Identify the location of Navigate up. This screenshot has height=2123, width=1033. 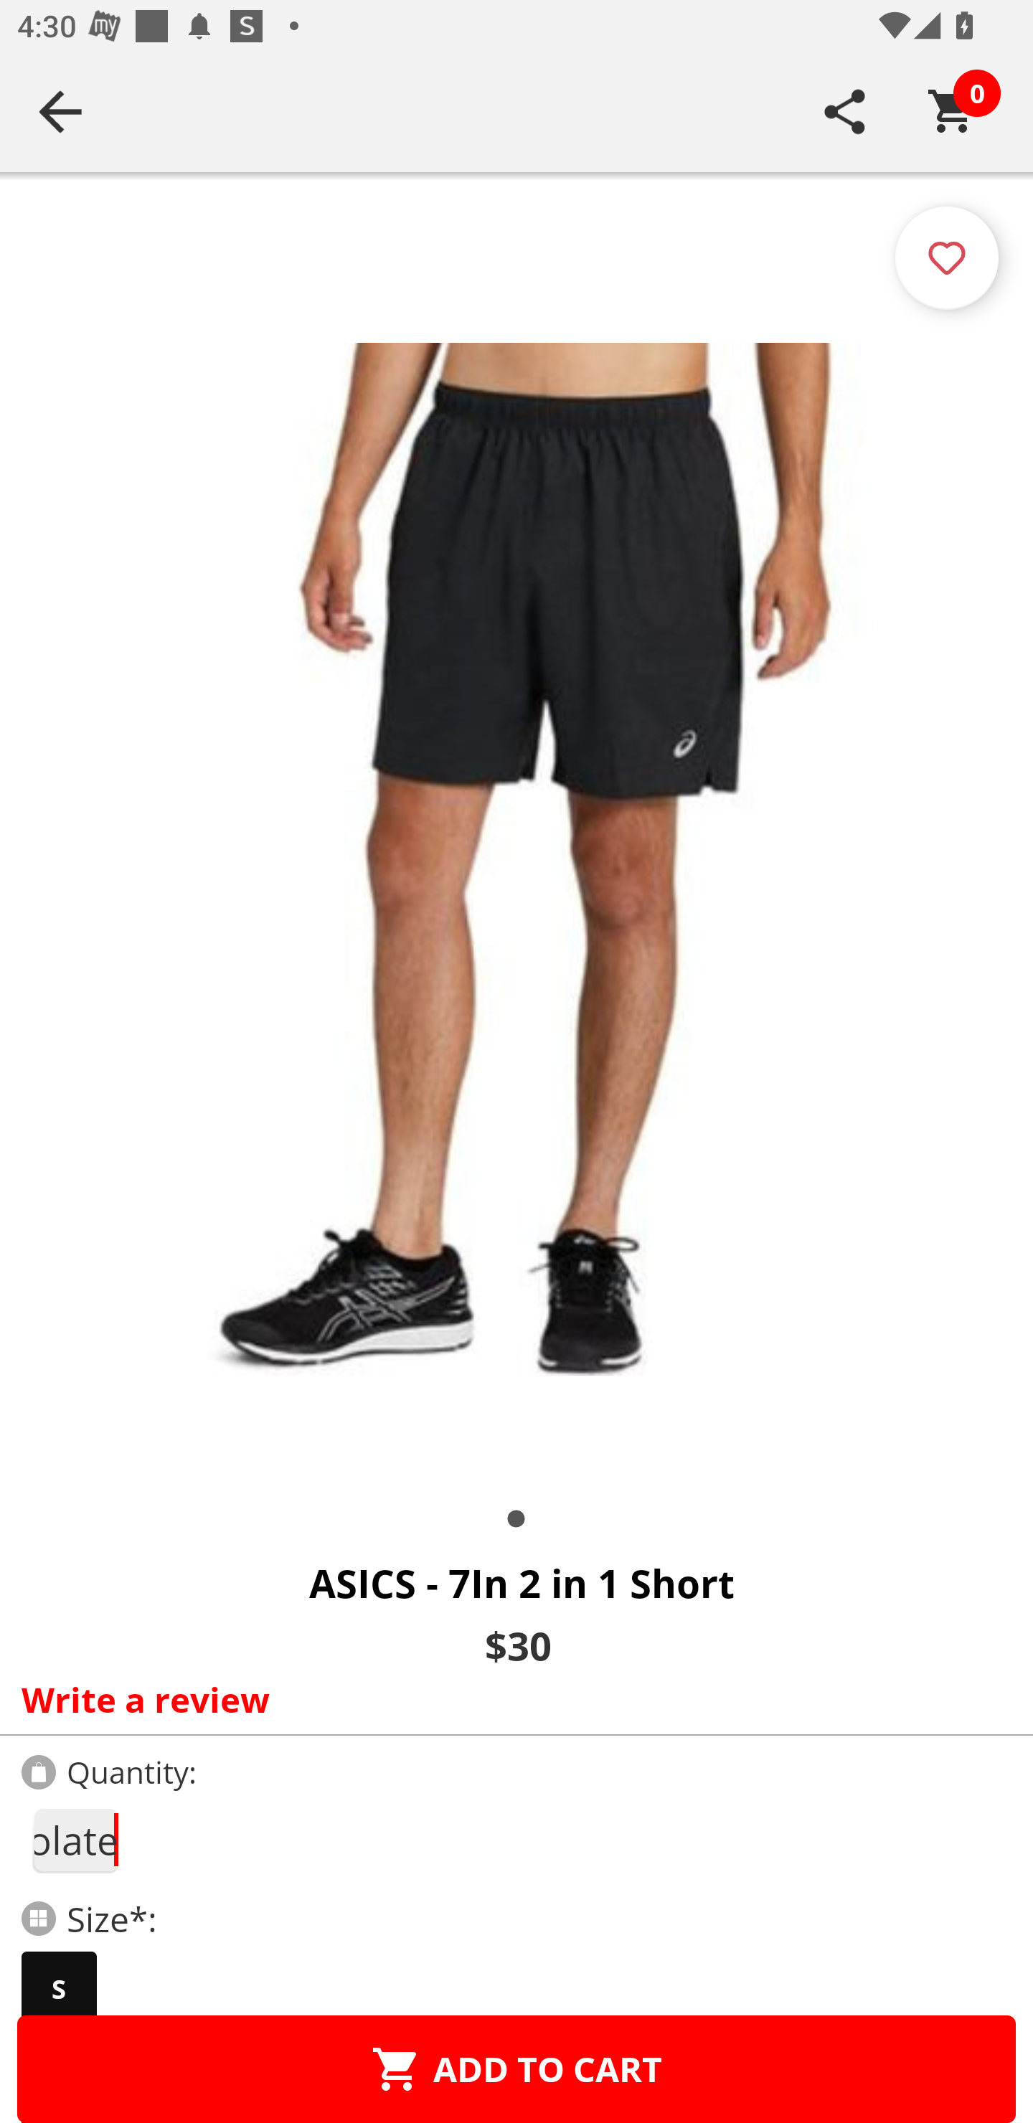
(60, 111).